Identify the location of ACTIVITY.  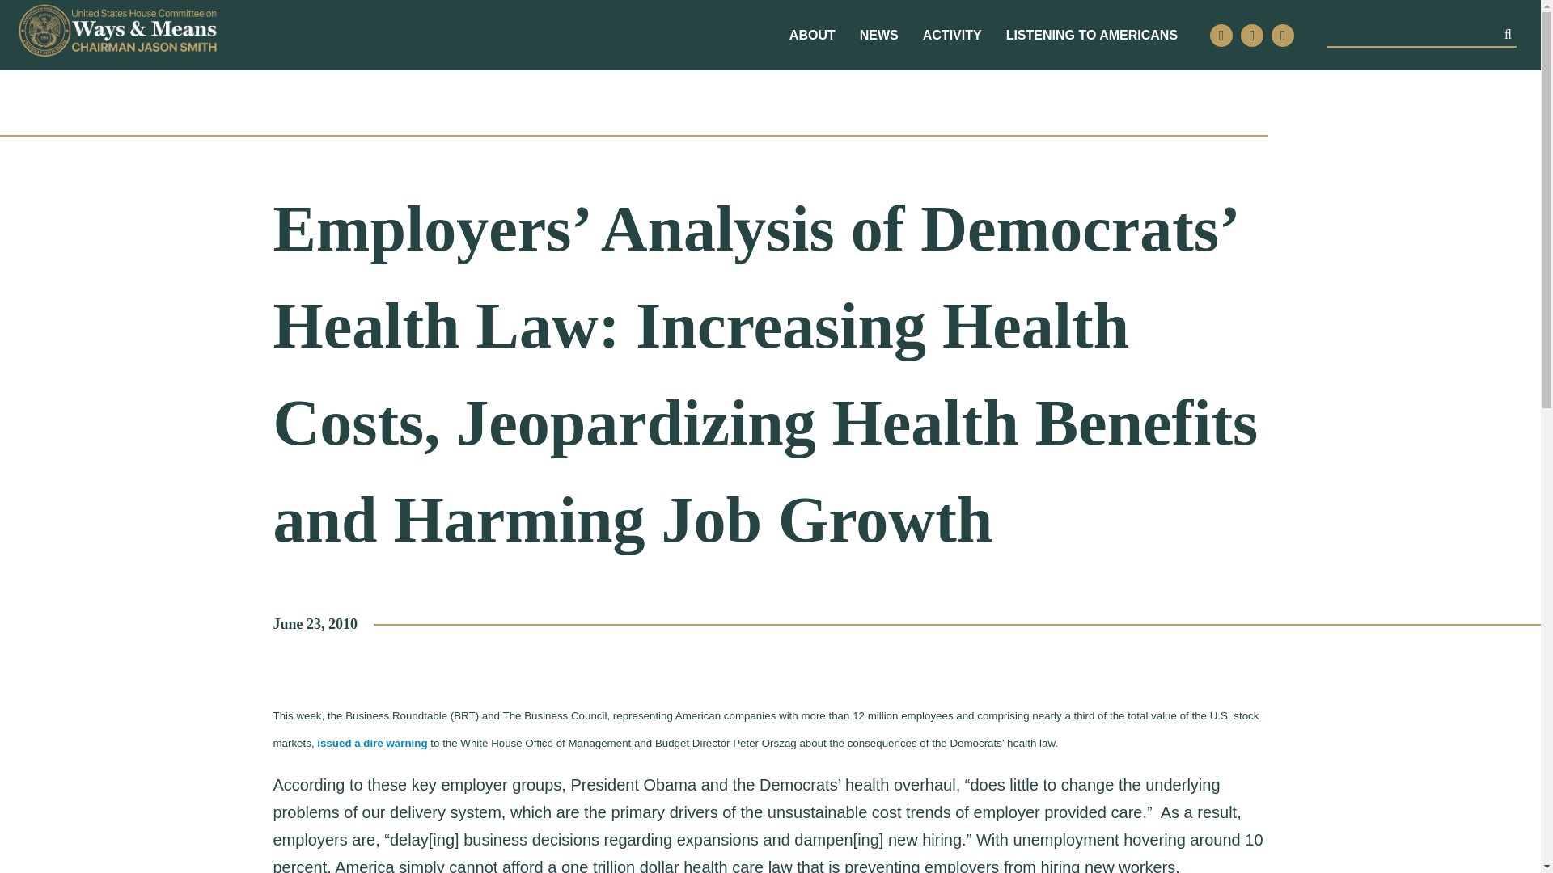
(951, 36).